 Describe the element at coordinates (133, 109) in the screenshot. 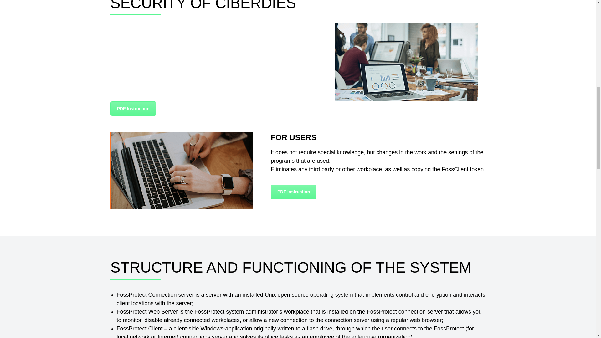

I see `PDF Instruction` at that location.